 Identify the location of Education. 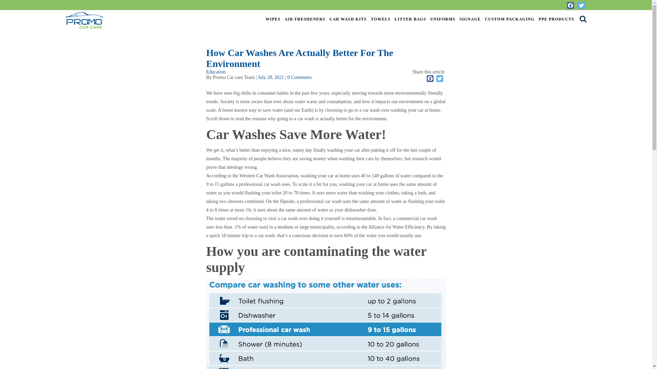
(216, 72).